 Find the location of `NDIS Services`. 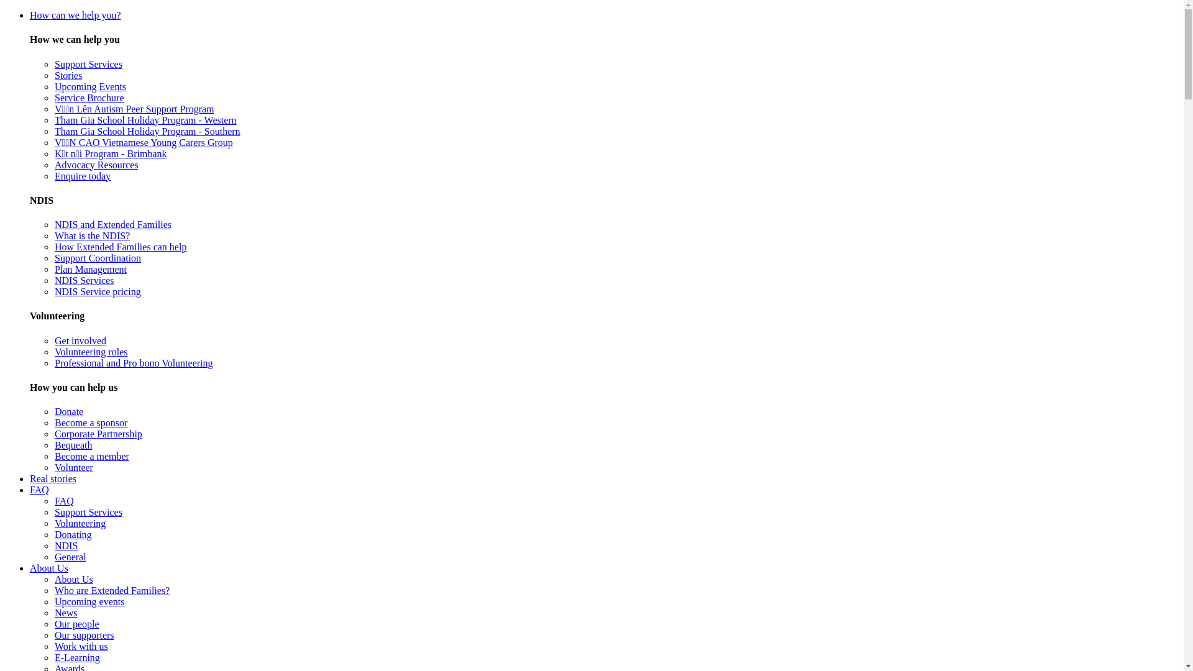

NDIS Services is located at coordinates (85, 281).